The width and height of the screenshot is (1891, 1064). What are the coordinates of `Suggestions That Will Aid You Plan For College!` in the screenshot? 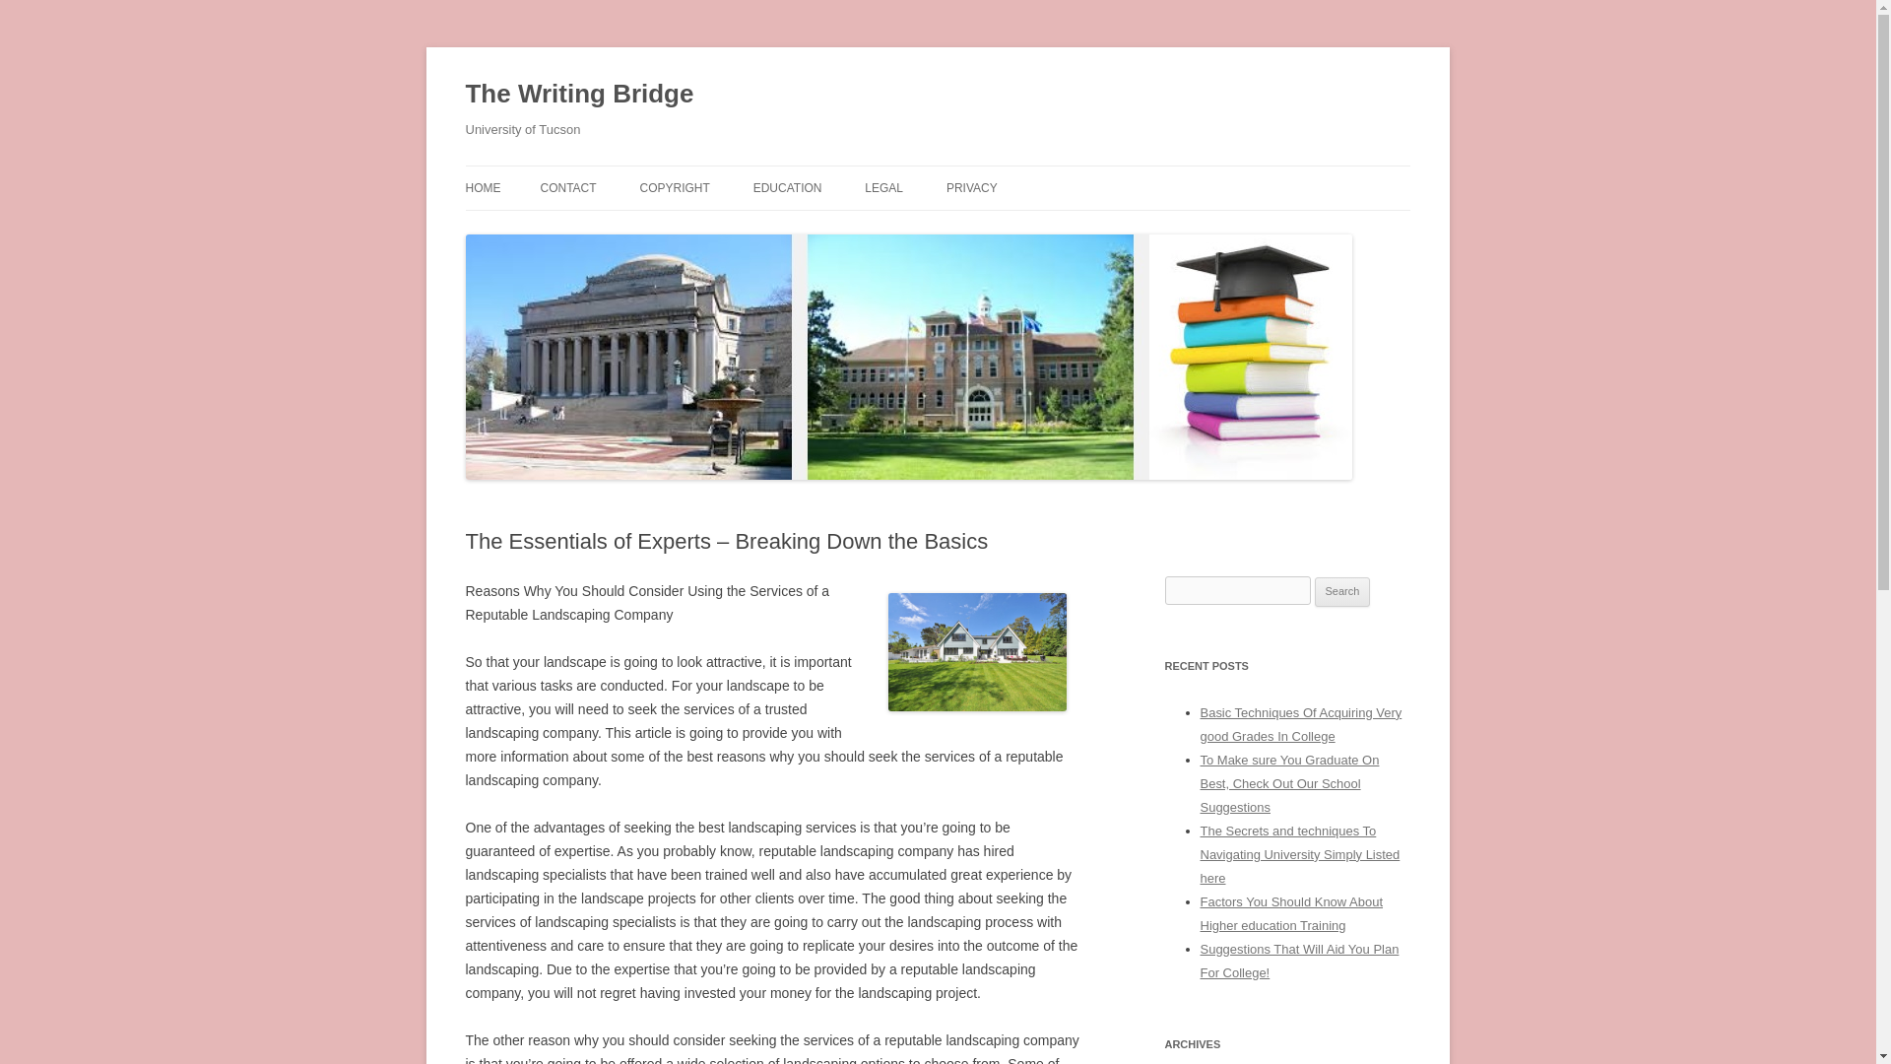 It's located at (1298, 960).